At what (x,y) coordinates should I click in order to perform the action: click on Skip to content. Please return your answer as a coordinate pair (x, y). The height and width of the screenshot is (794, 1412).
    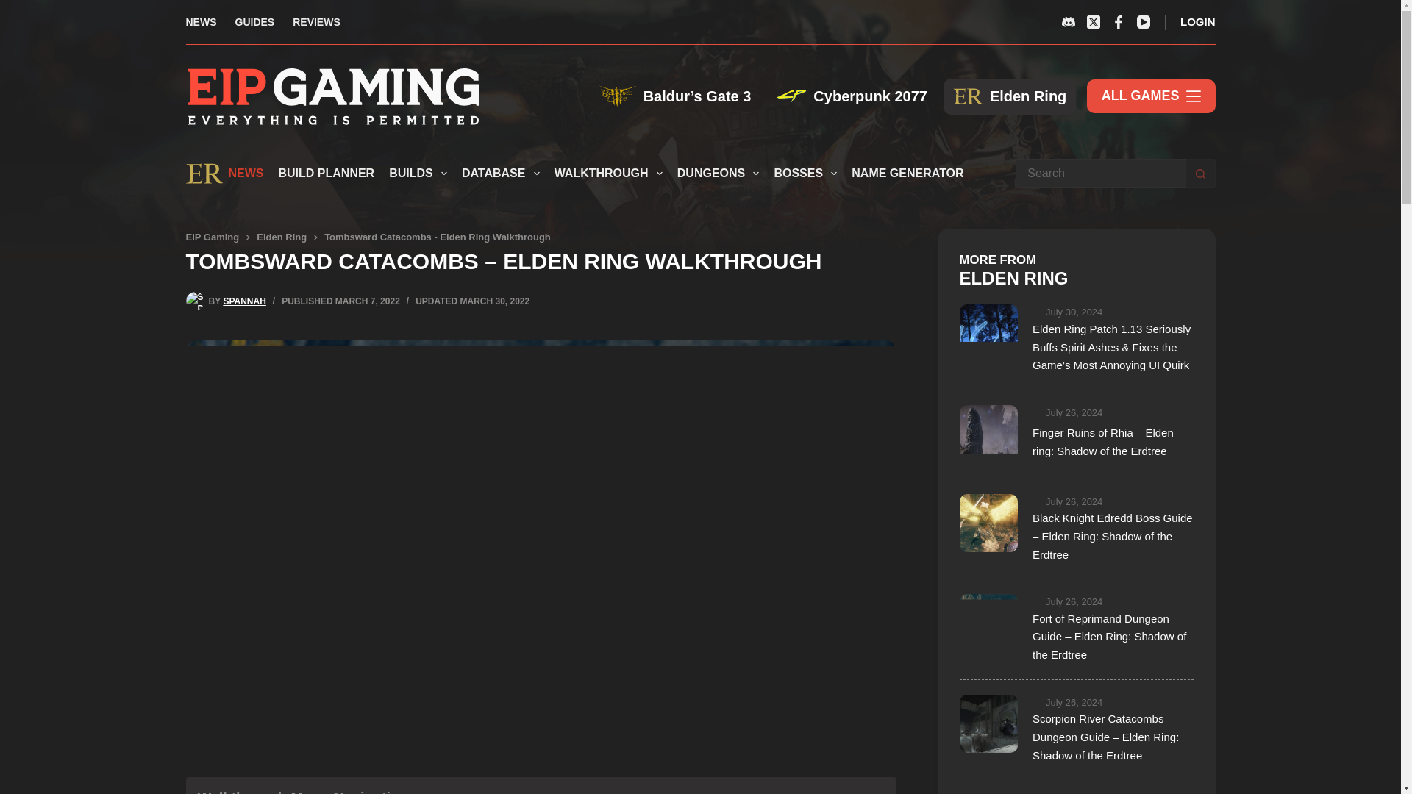
    Looking at the image, I should click on (15, 7).